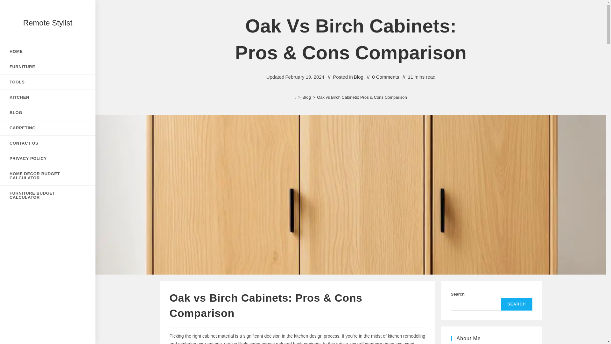  I want to click on Blog, so click(307, 97).